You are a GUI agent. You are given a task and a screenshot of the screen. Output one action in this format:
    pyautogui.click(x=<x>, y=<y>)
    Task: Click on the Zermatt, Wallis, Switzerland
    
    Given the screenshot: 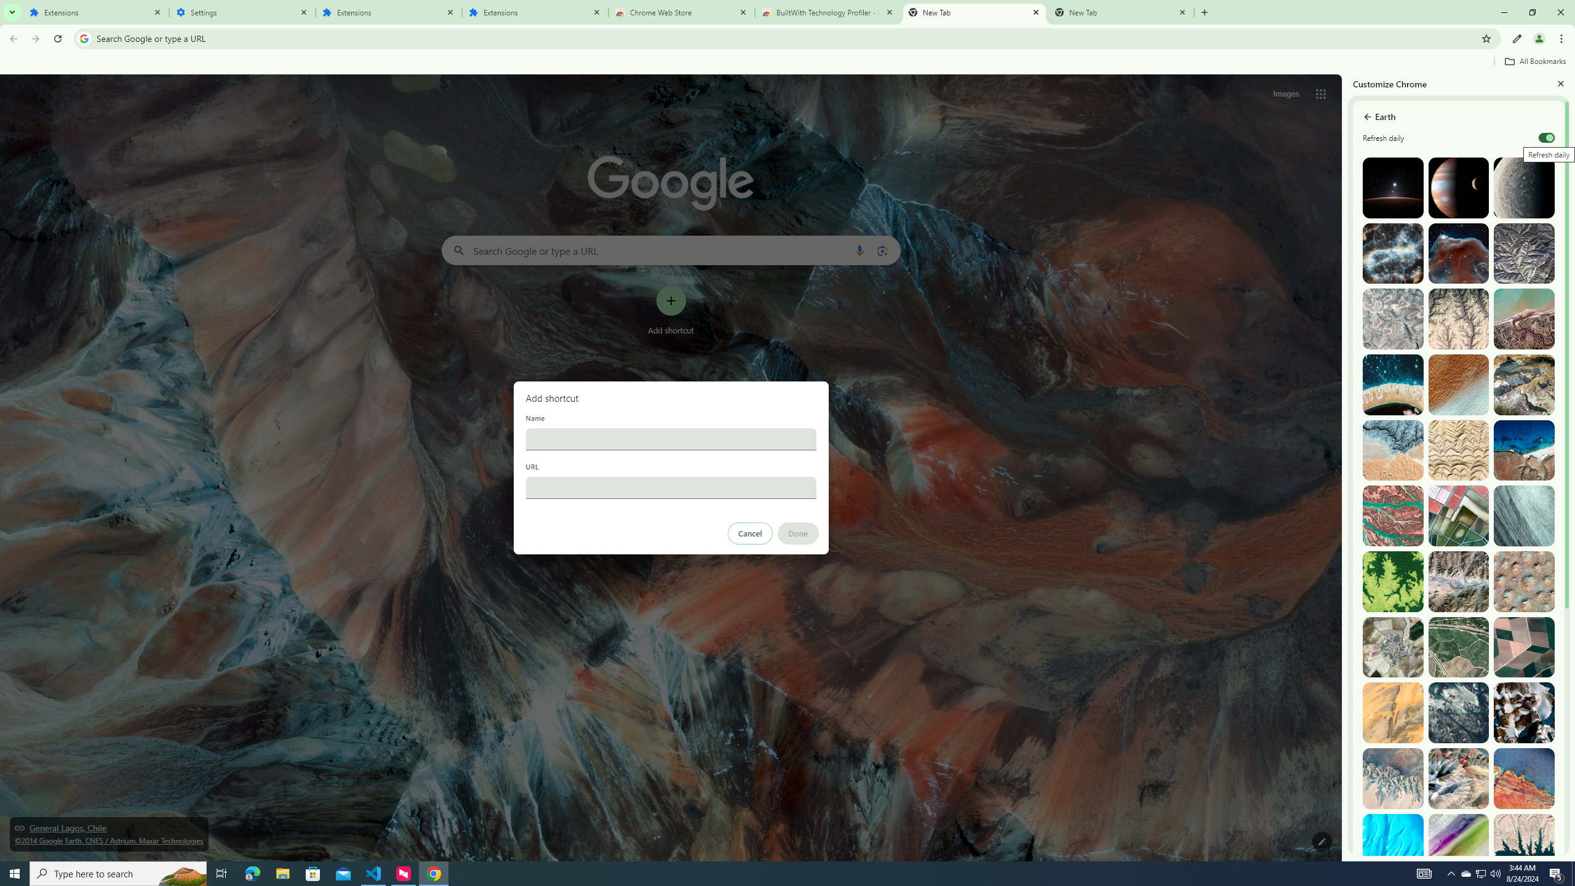 What is the action you would take?
    pyautogui.click(x=1523, y=385)
    